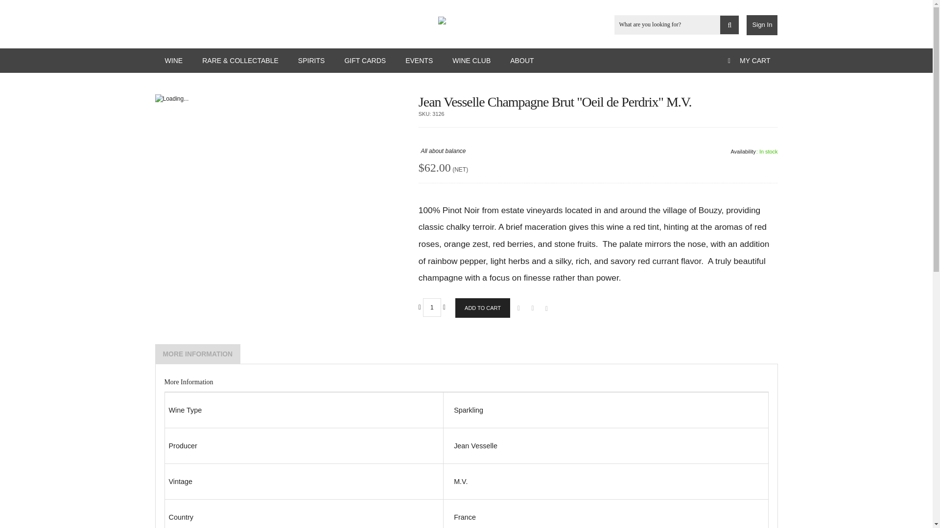 Image resolution: width=940 pixels, height=528 pixels. Describe the element at coordinates (466, 18) in the screenshot. I see `Back Room Wines` at that location.